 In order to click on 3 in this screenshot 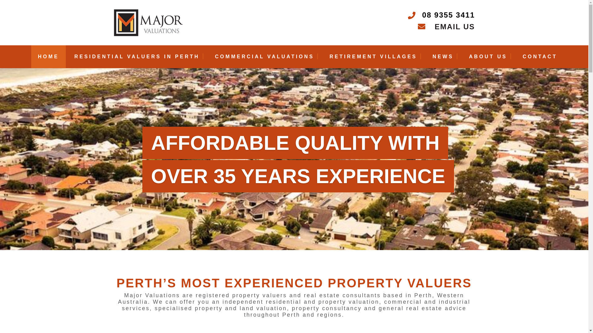, I will do `click(299, 237)`.